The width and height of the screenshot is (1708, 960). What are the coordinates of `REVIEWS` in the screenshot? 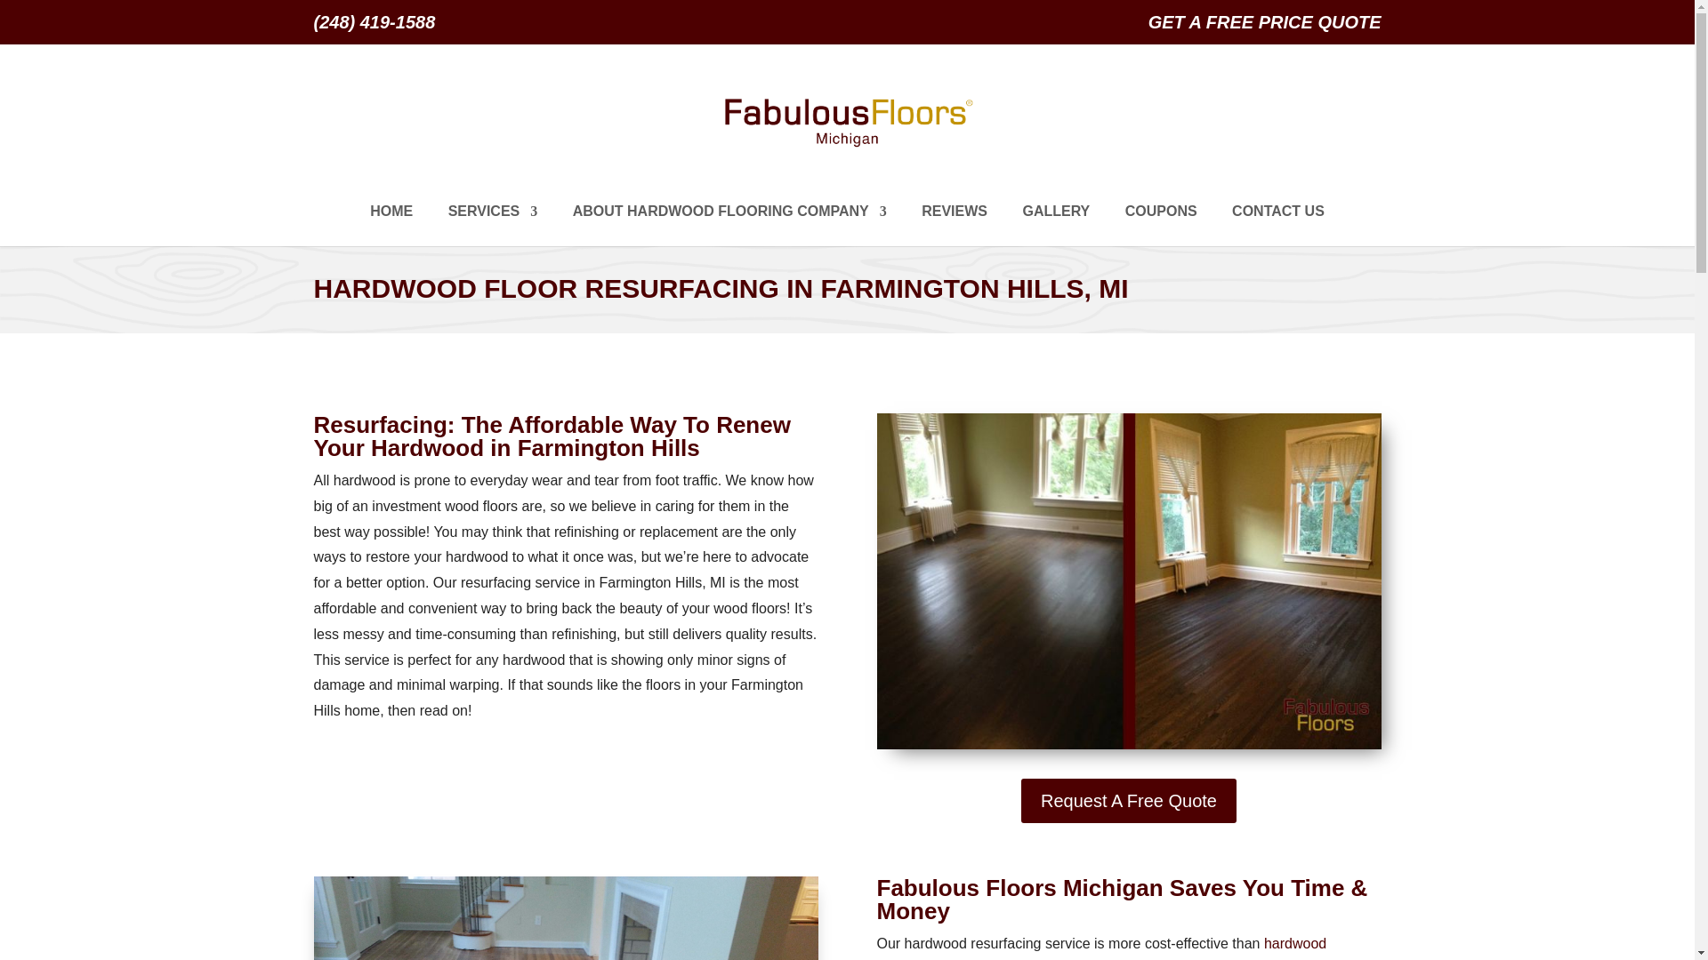 It's located at (954, 226).